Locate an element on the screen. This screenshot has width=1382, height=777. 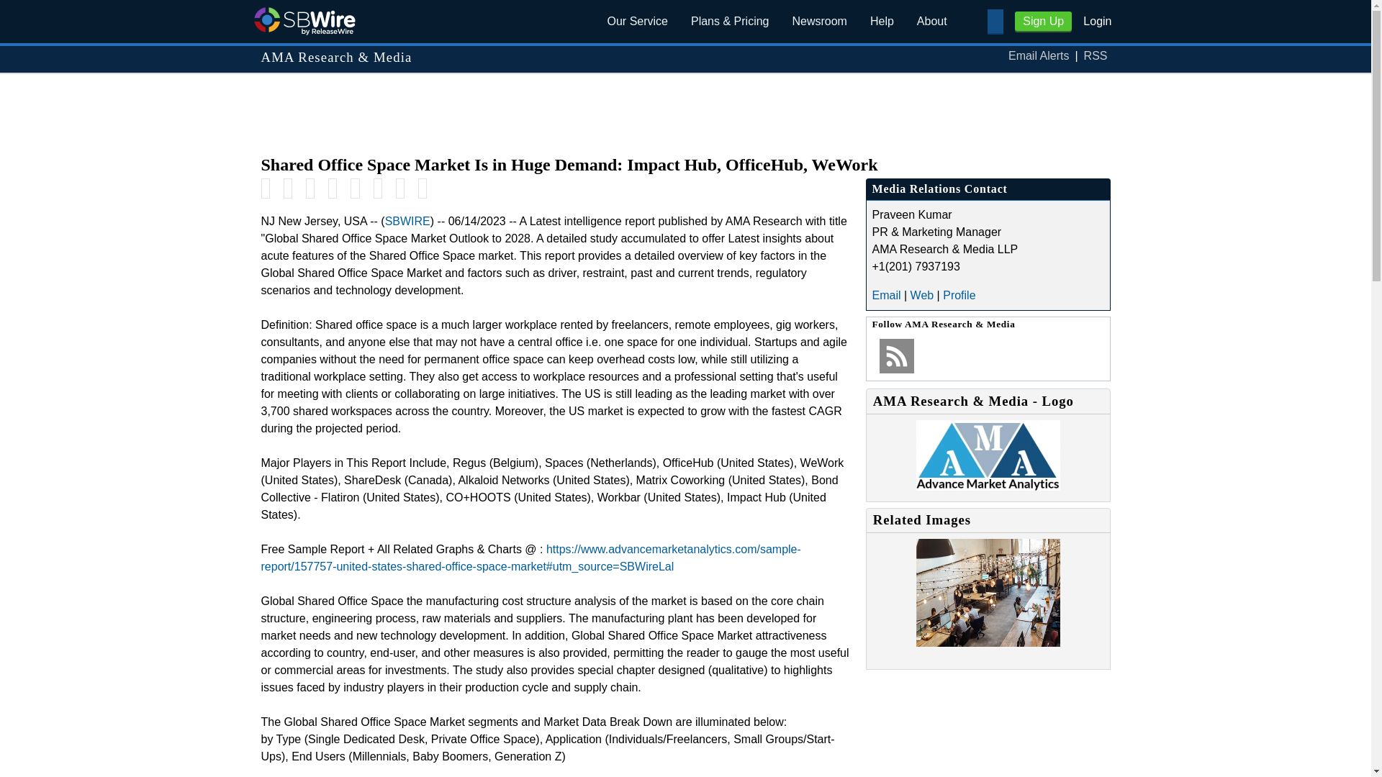
Send this press release to a contact via email is located at coordinates (266, 188).